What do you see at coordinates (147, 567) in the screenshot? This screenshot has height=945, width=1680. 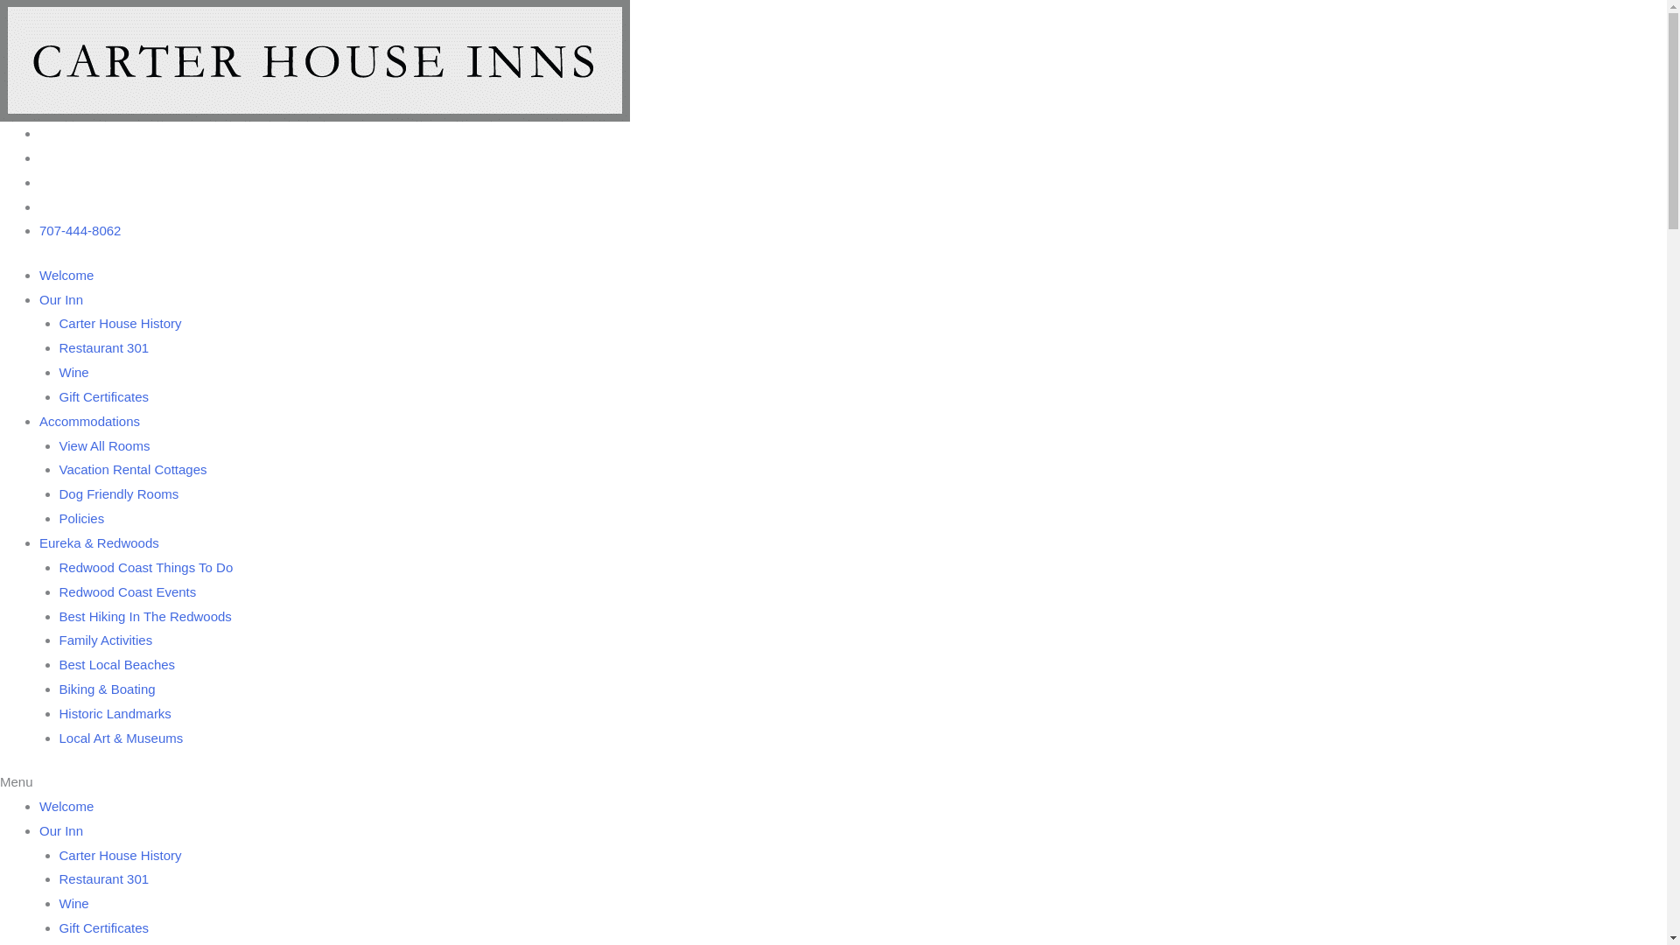 I see `Redwood Coast Things To Do` at bounding box center [147, 567].